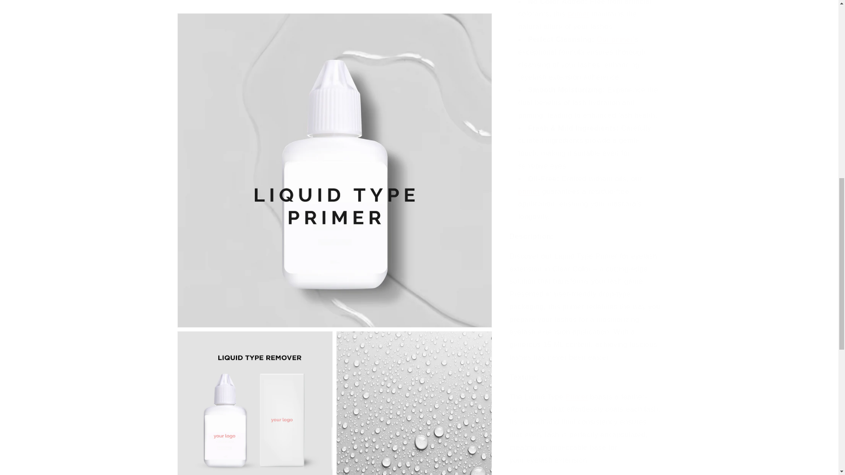 The image size is (845, 475). I want to click on Herb-primer-spray-type, so click(578, 7).